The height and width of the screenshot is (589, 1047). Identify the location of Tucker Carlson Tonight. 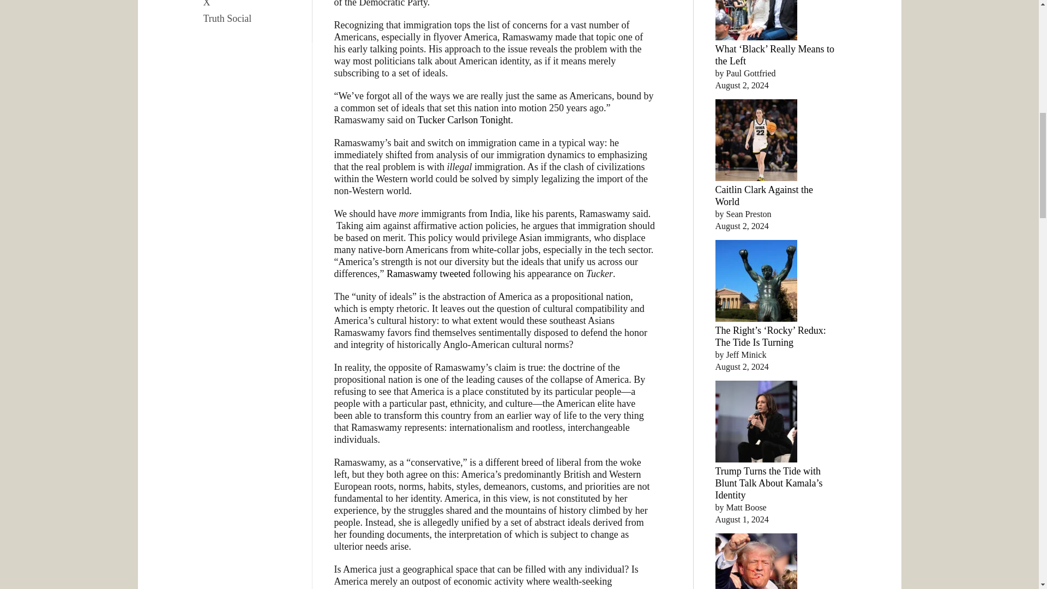
(464, 120).